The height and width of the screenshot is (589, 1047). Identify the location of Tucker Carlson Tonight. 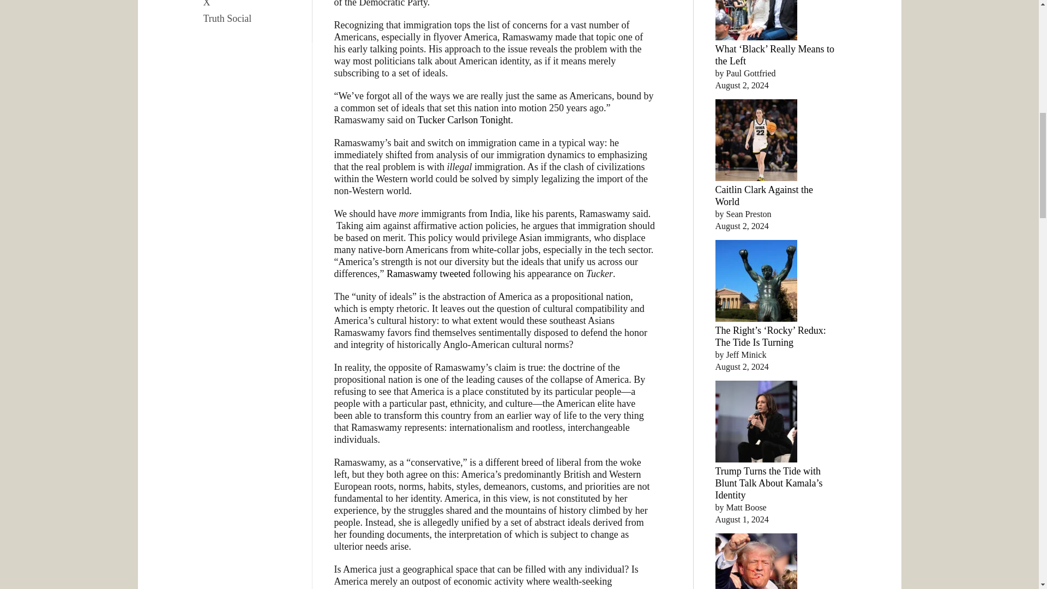
(464, 120).